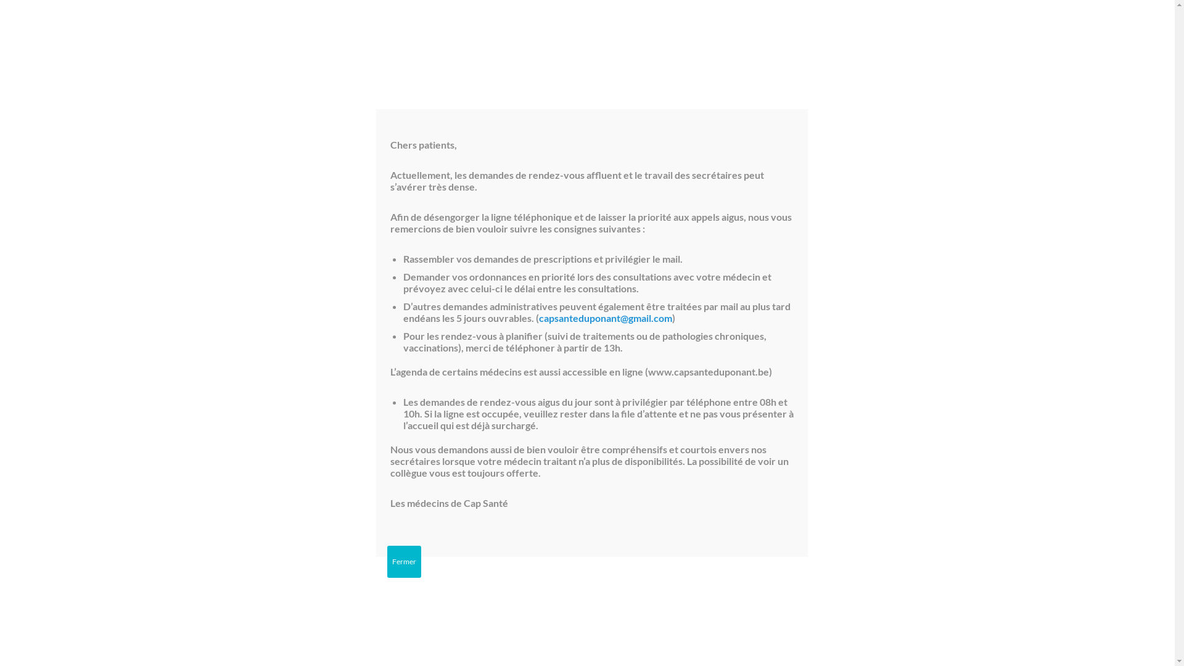 This screenshot has height=666, width=1184. What do you see at coordinates (372, 52) in the screenshot?
I see `GARDES & URGENCES` at bounding box center [372, 52].